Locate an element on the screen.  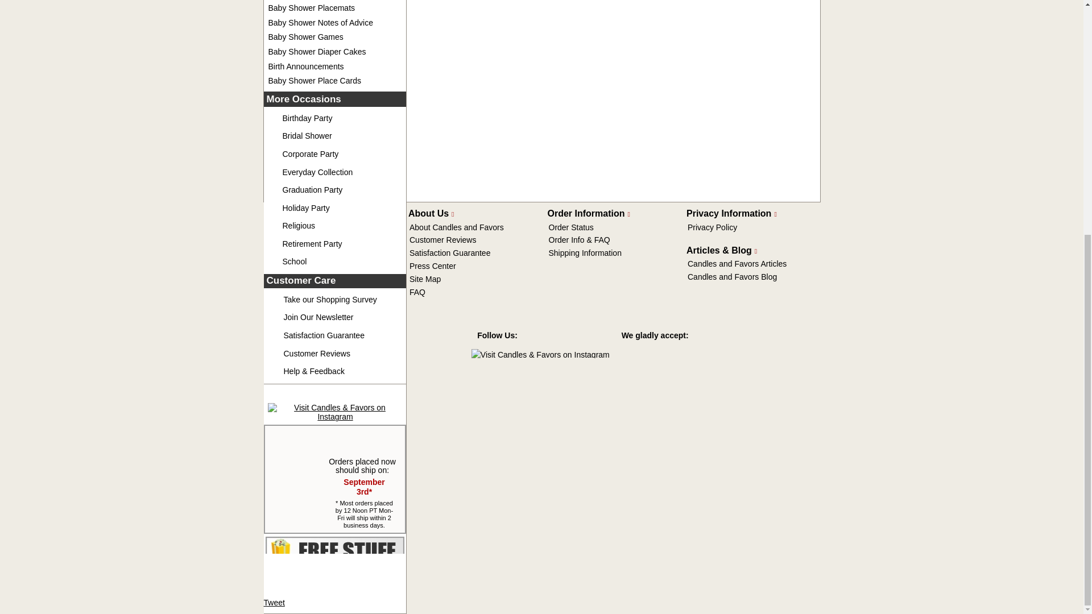
Birth Announcements is located at coordinates (306, 67).